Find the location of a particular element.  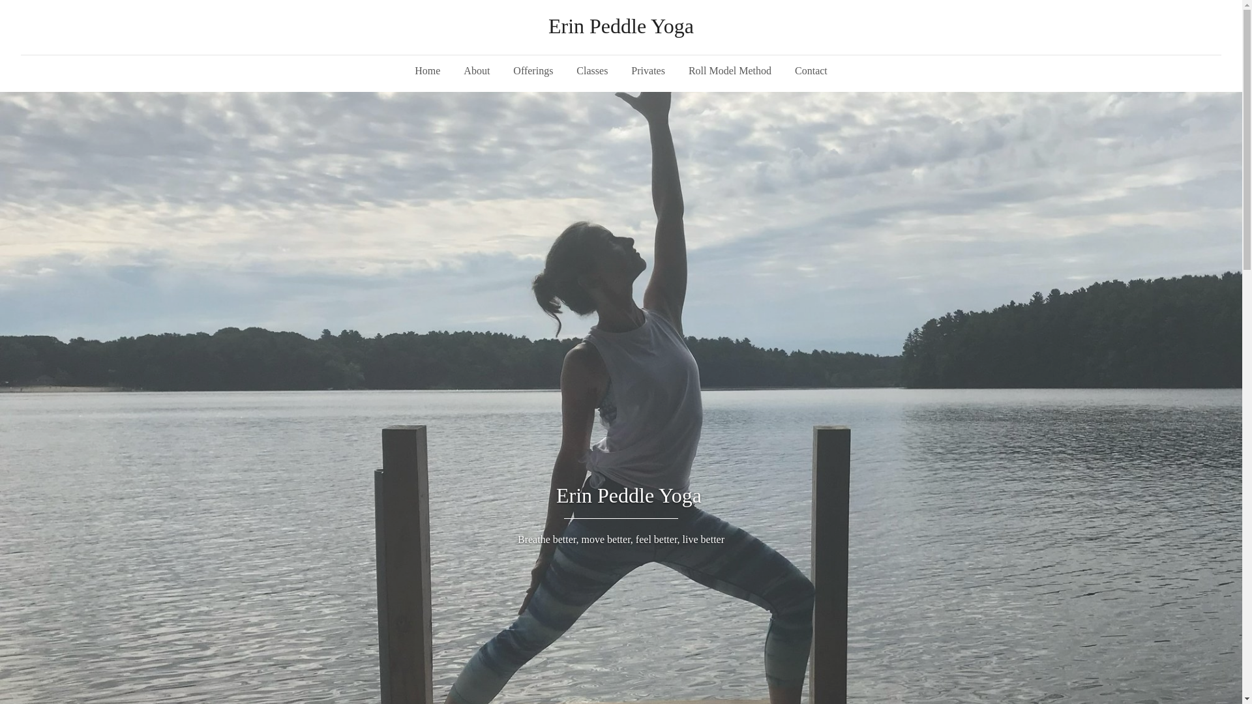

Home is located at coordinates (428, 70).